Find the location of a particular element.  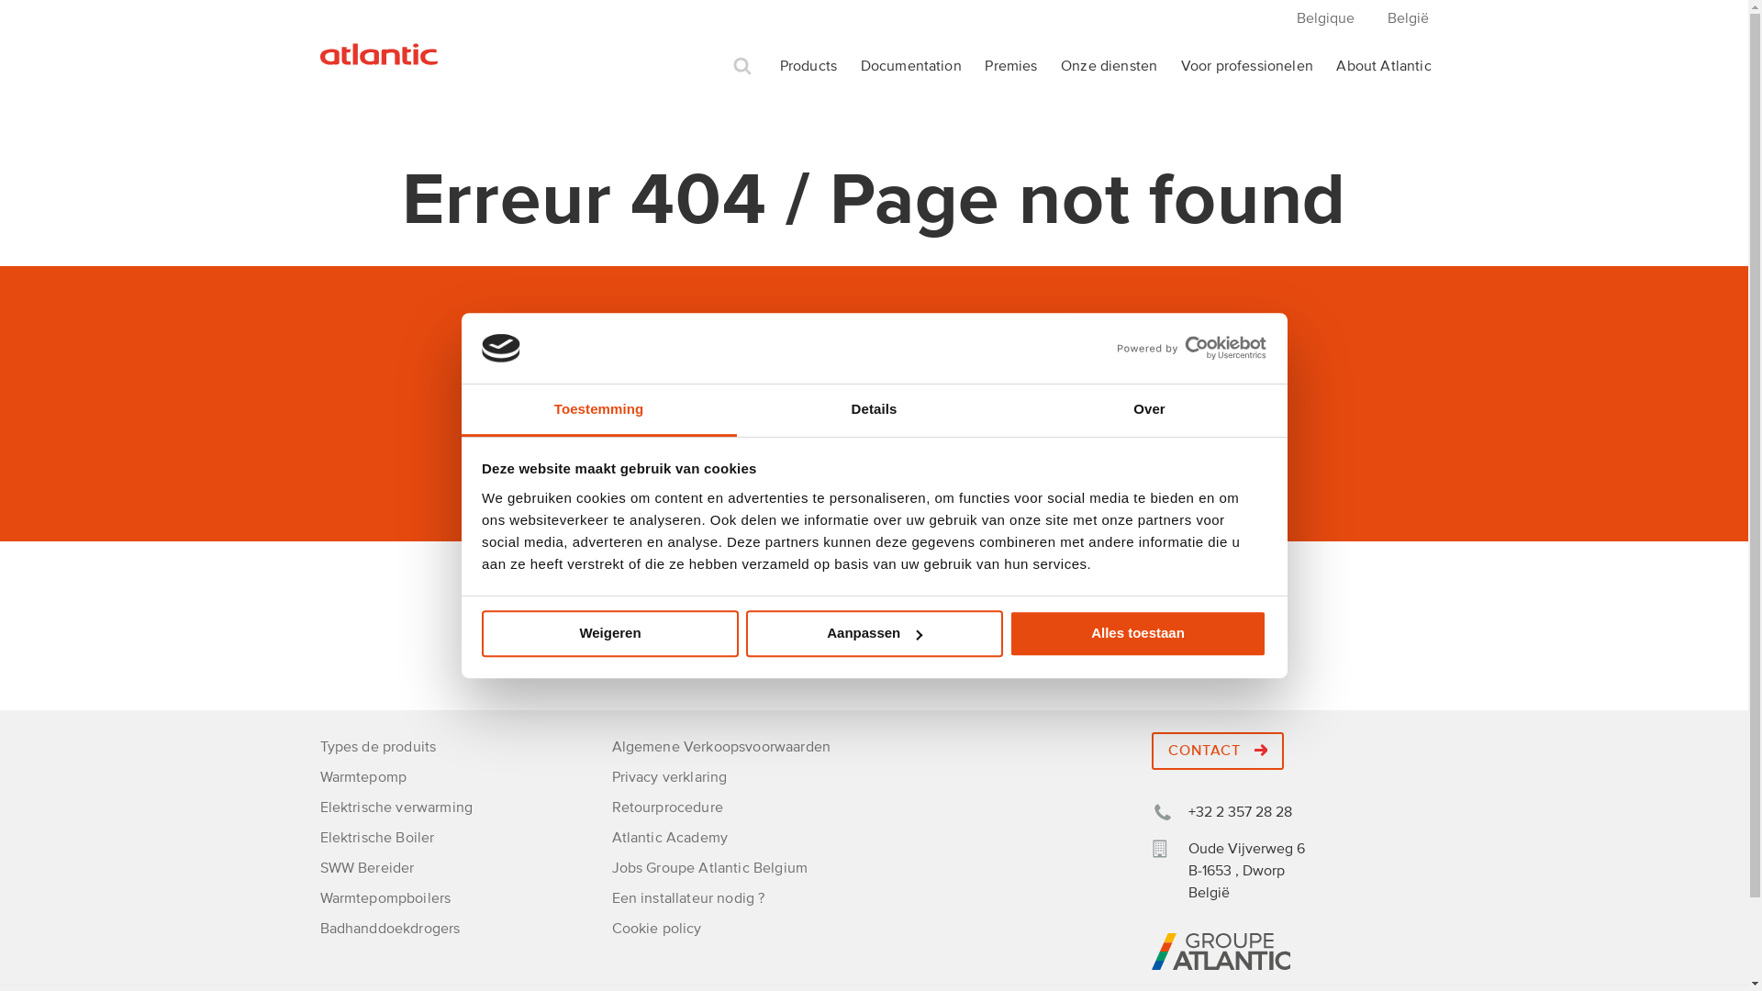

Jobs Groupe Atlantic Belgium is located at coordinates (708, 868).